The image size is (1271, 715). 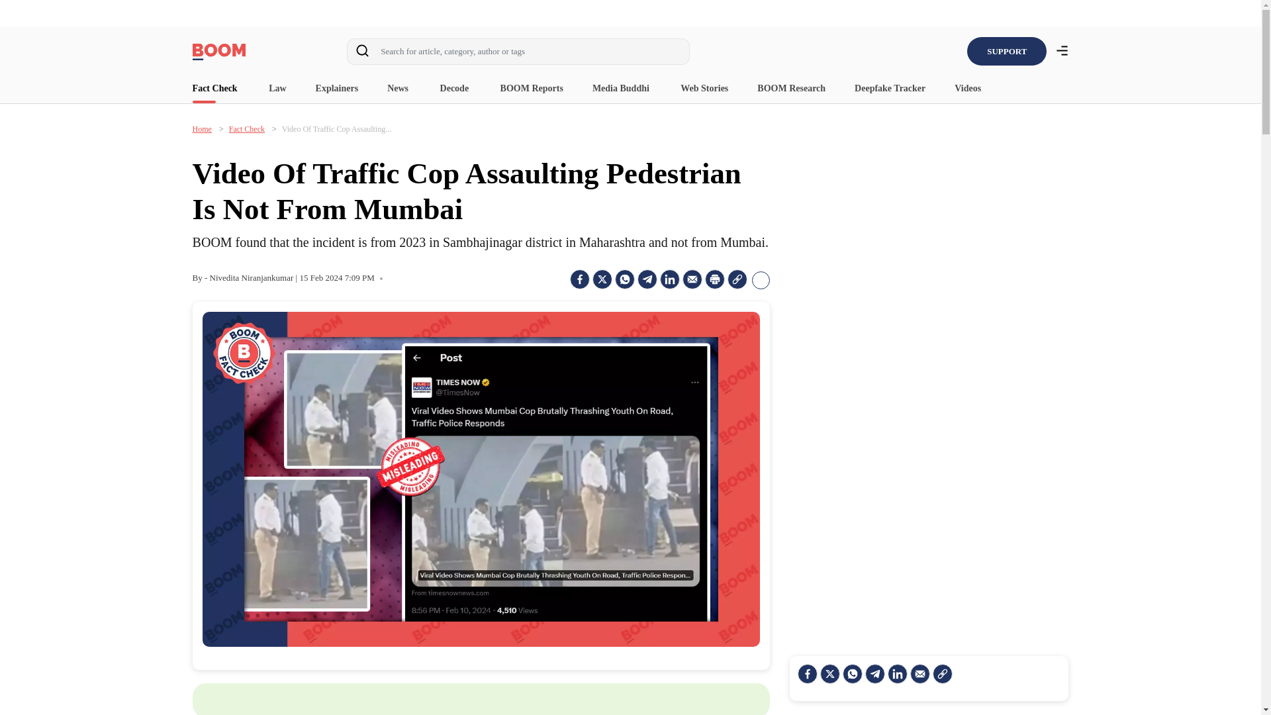 I want to click on Videos , so click(x=968, y=89).